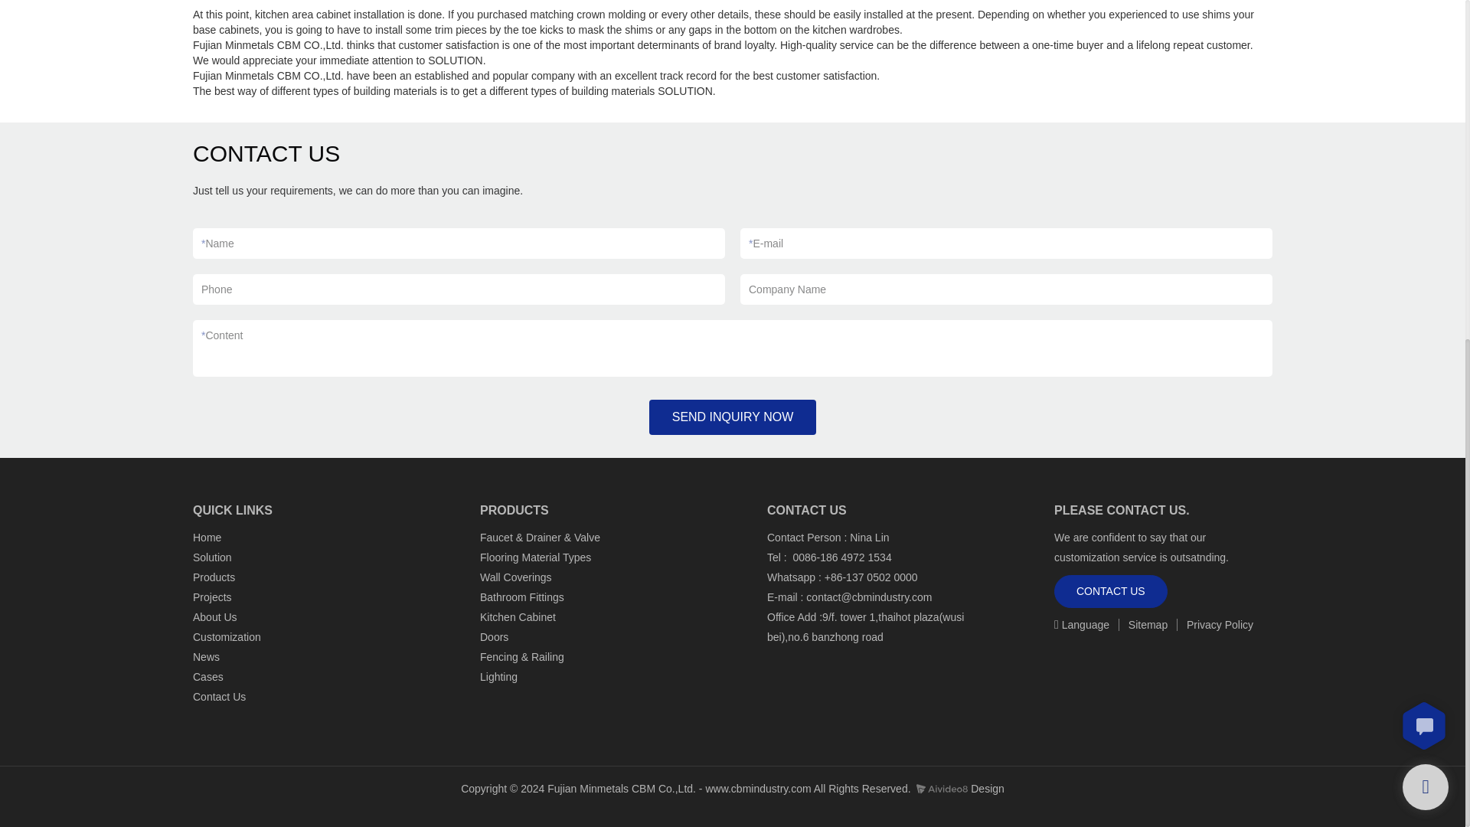 The image size is (1470, 827). Describe the element at coordinates (1135, 657) in the screenshot. I see `linkedin` at that location.